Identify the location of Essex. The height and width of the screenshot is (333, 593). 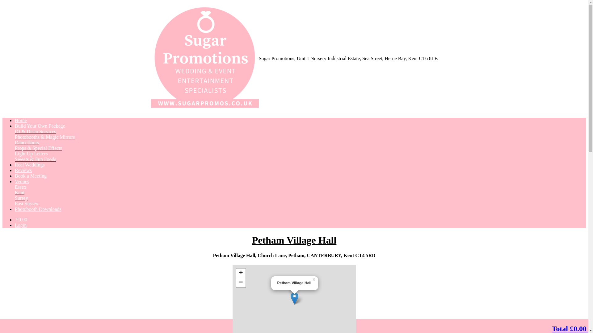
(20, 187).